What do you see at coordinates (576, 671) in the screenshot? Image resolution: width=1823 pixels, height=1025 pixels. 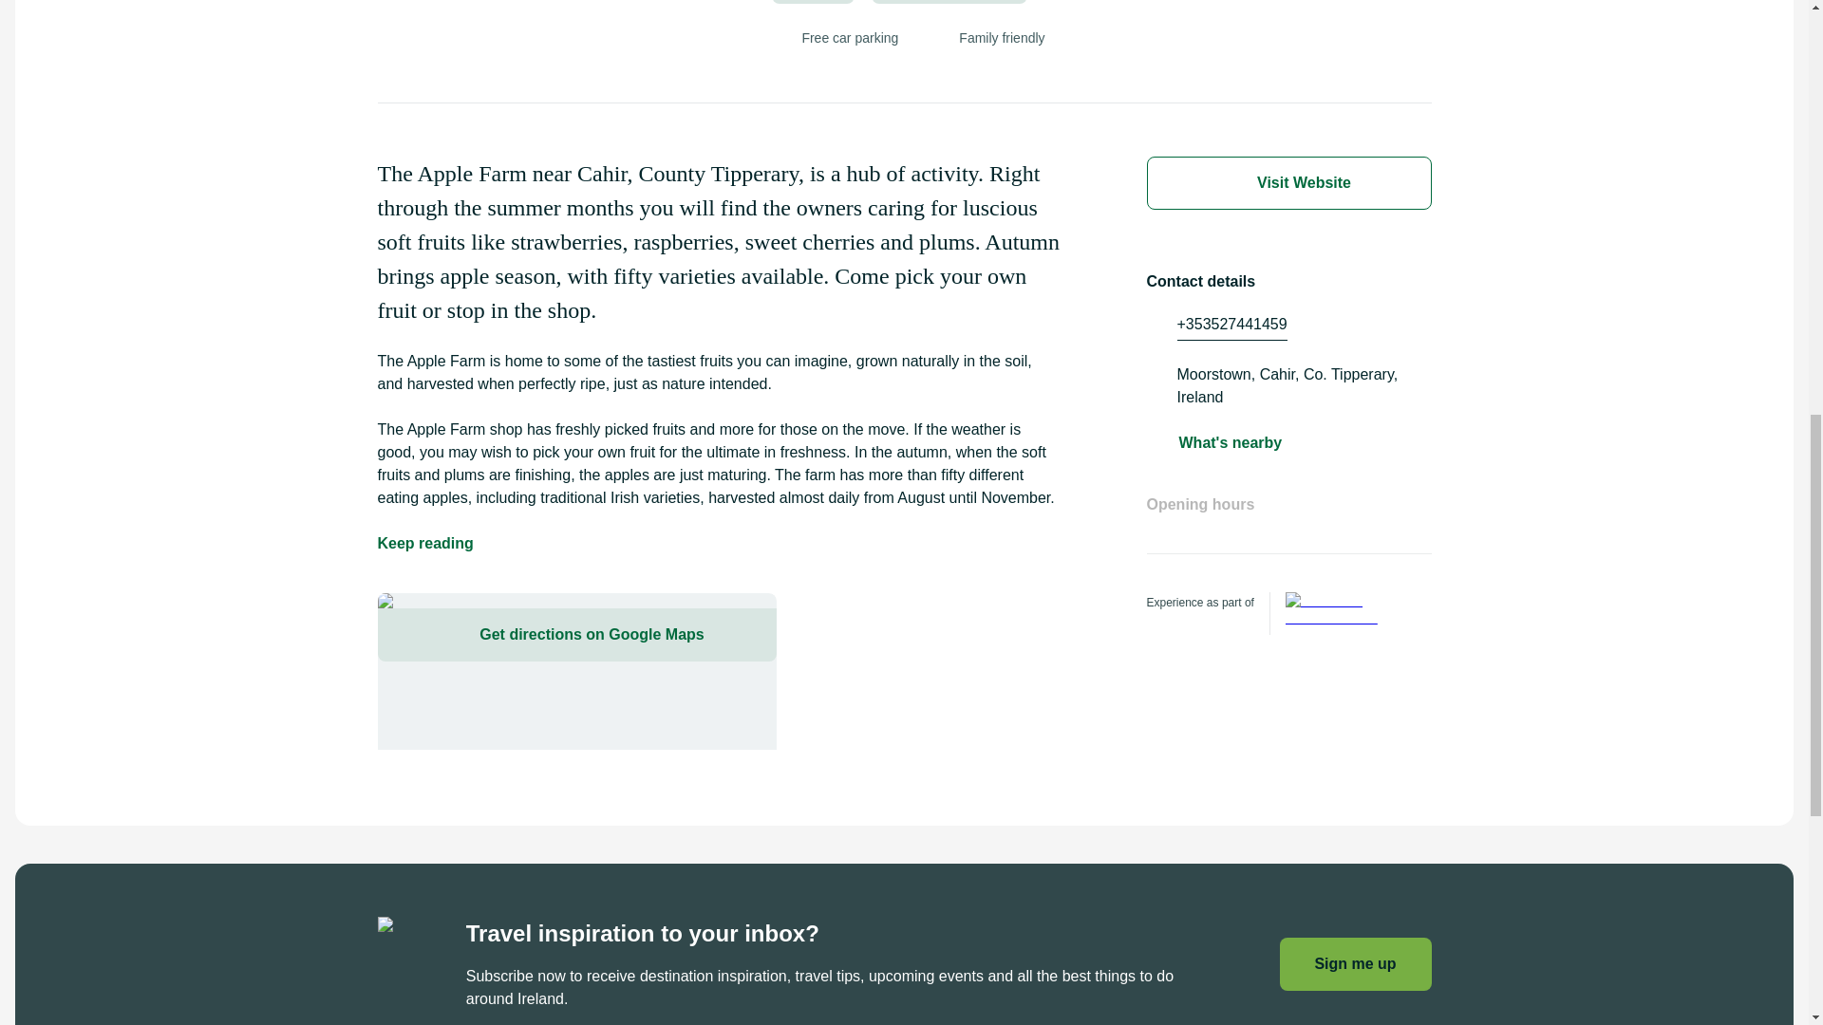 I see `Get directions on Google Maps` at bounding box center [576, 671].